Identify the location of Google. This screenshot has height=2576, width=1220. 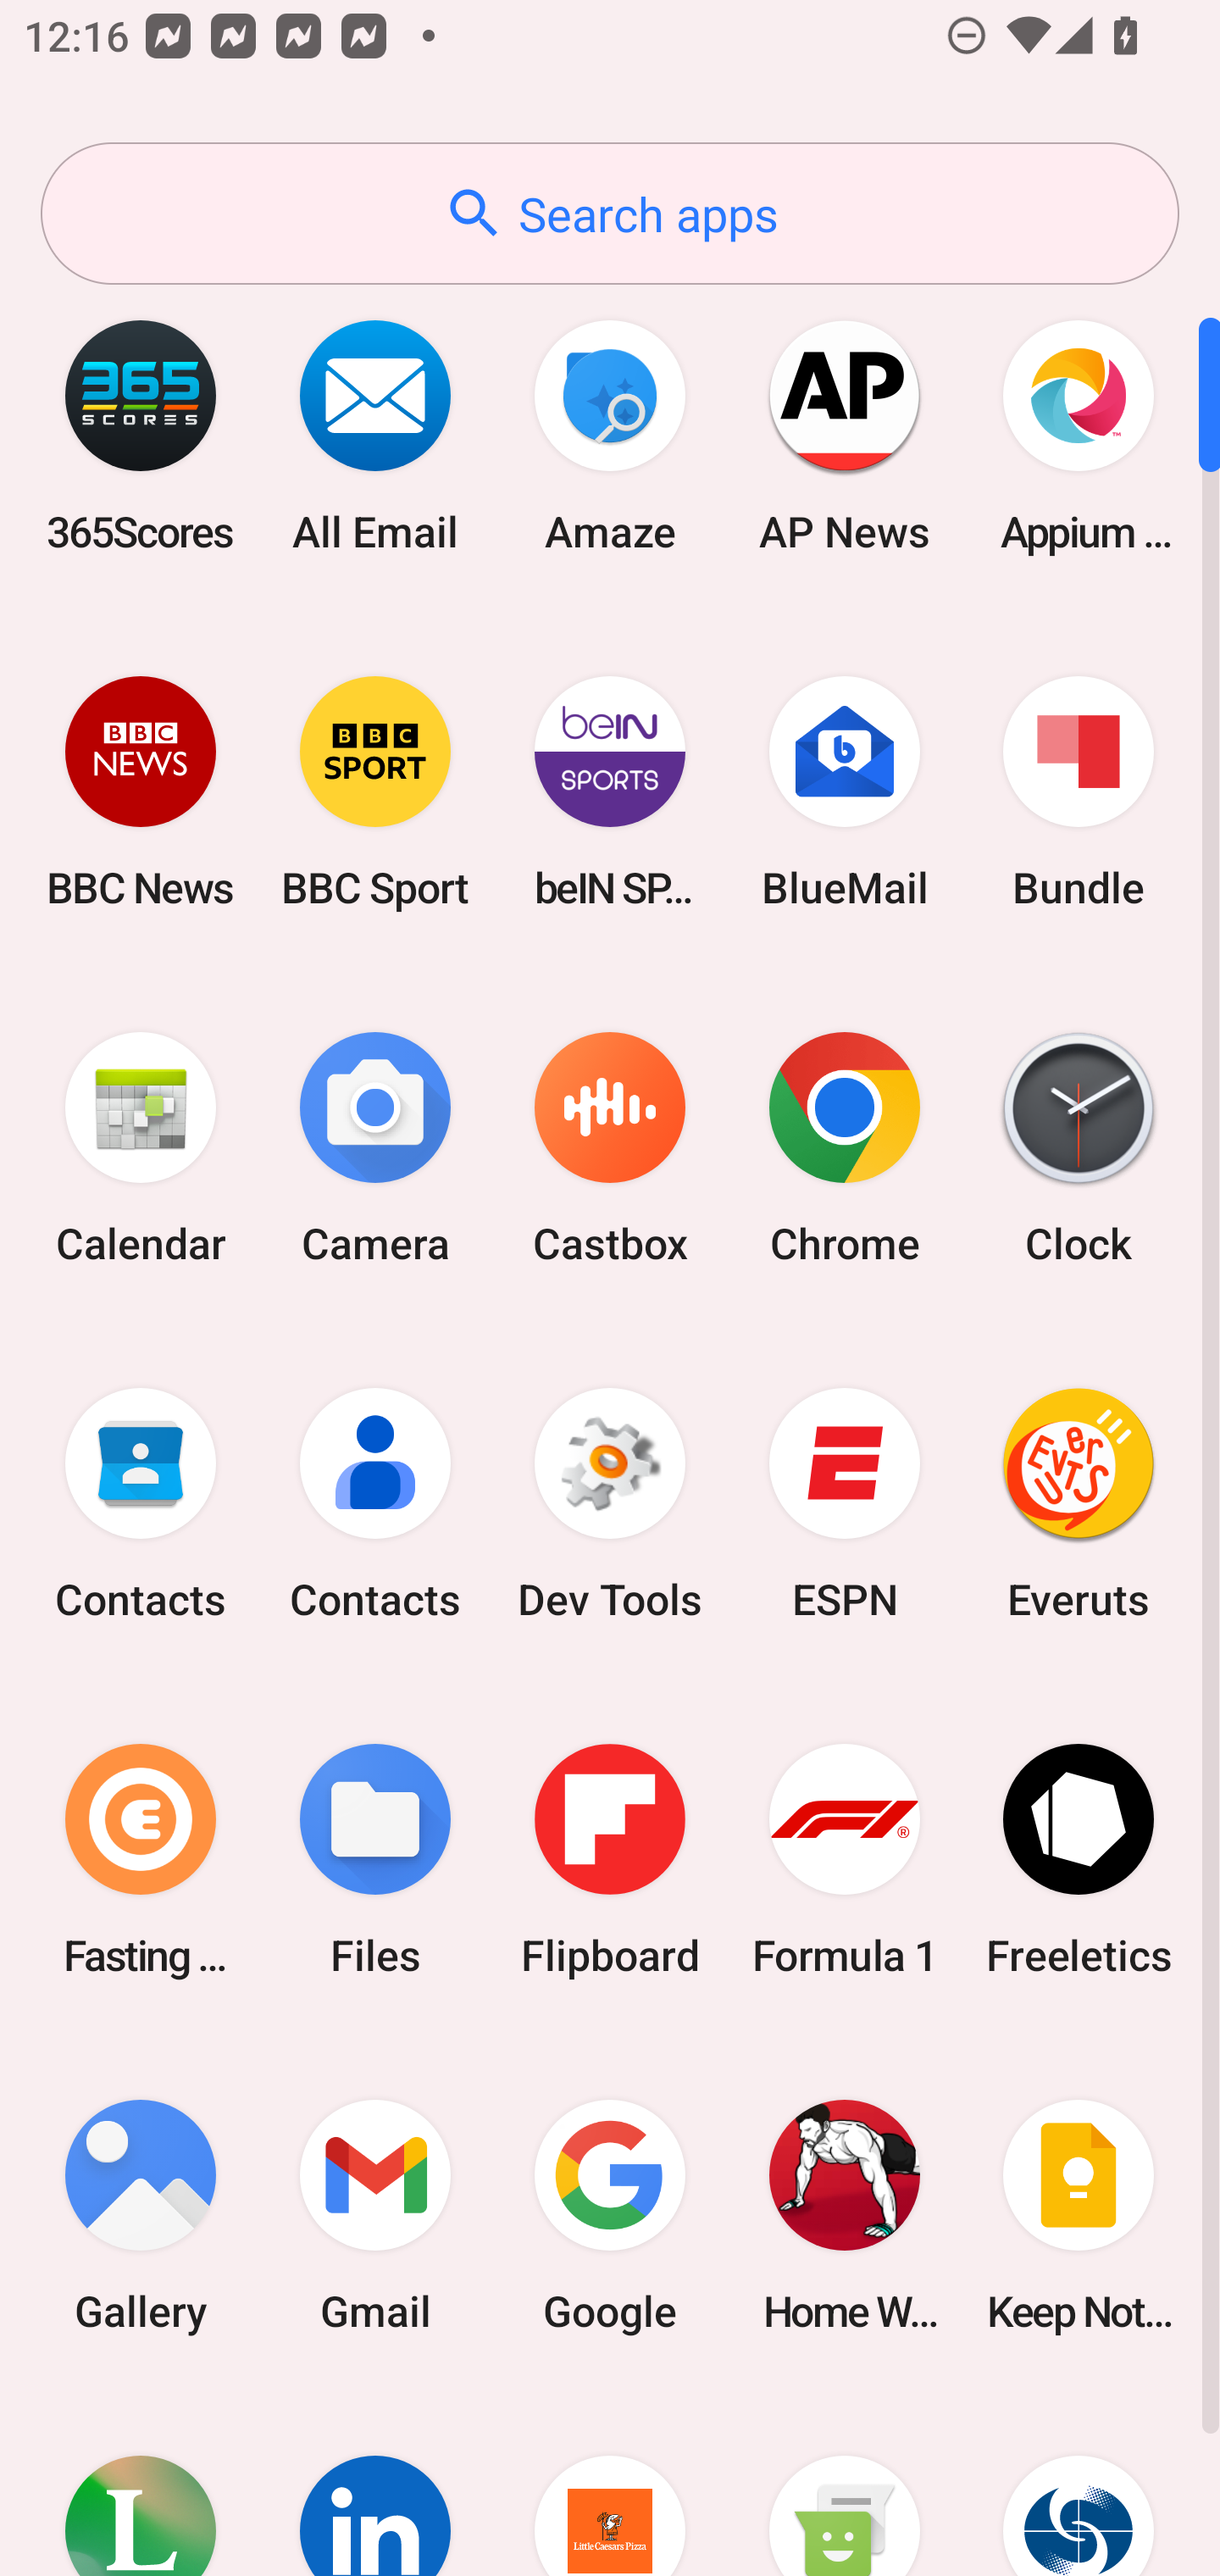
(610, 2215).